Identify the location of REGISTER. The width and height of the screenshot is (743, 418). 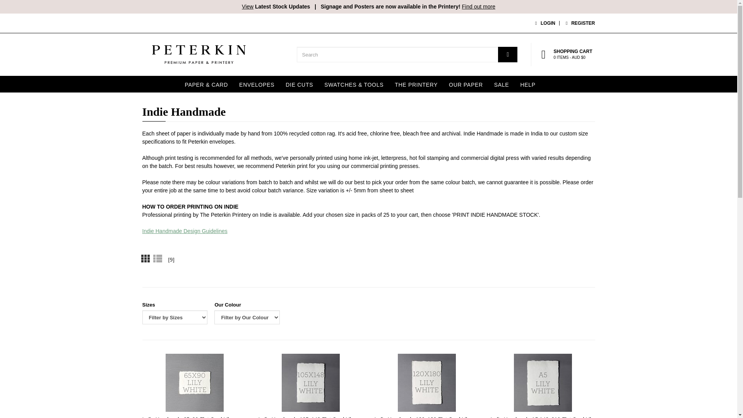
(579, 23).